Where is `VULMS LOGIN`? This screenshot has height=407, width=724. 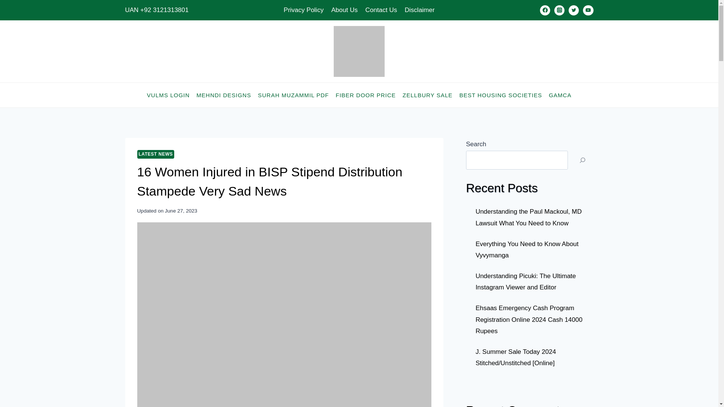 VULMS LOGIN is located at coordinates (168, 95).